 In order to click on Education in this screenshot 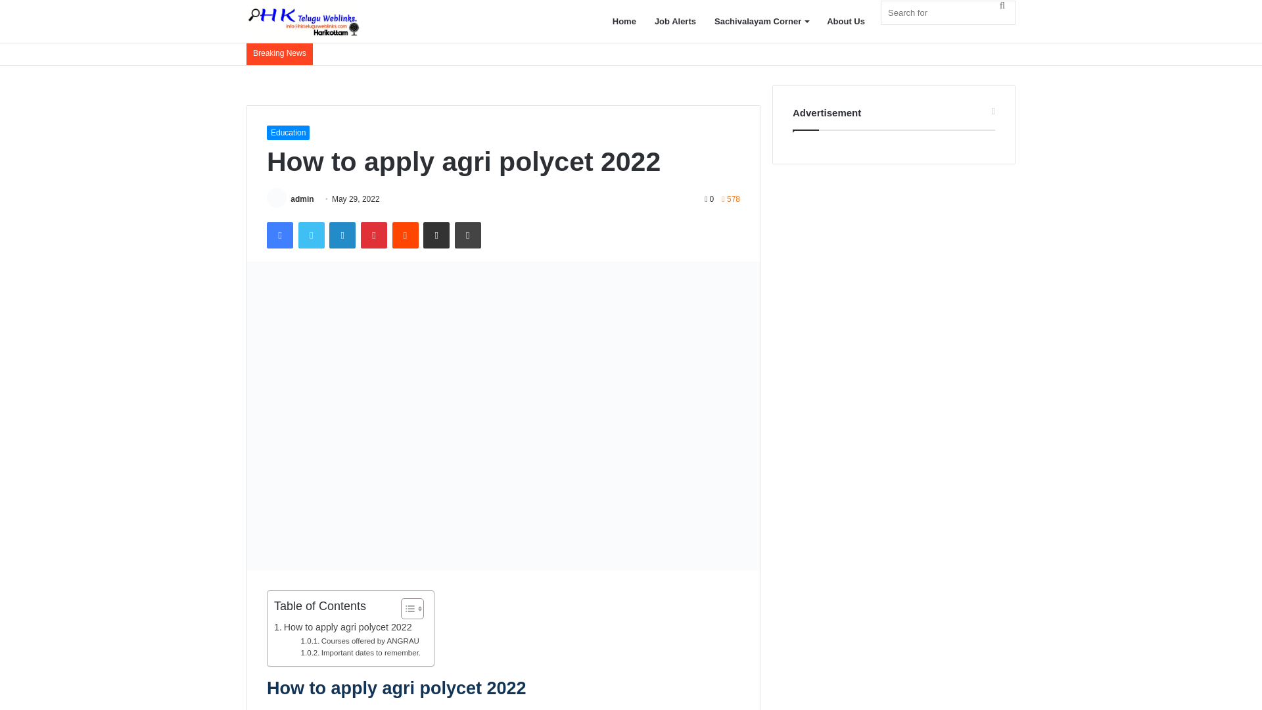, I will do `click(288, 133)`.